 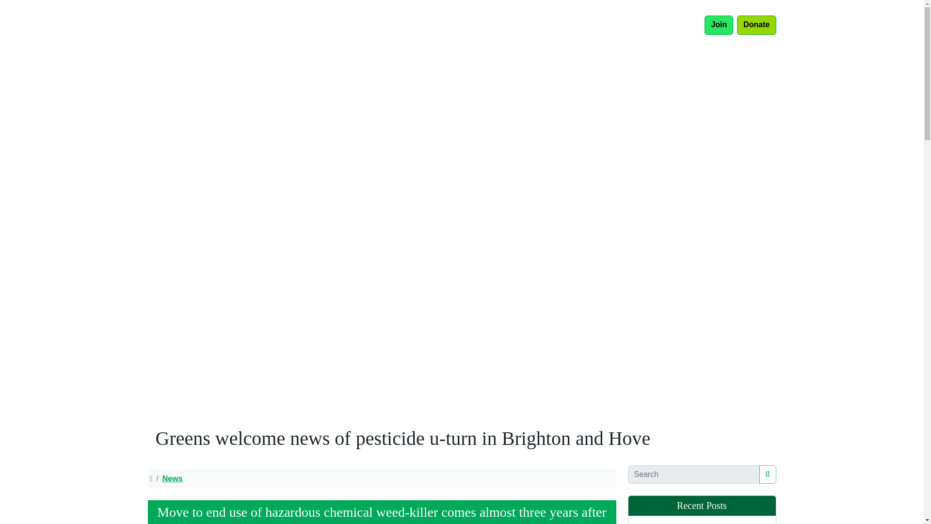 I want to click on News, so click(x=172, y=478).